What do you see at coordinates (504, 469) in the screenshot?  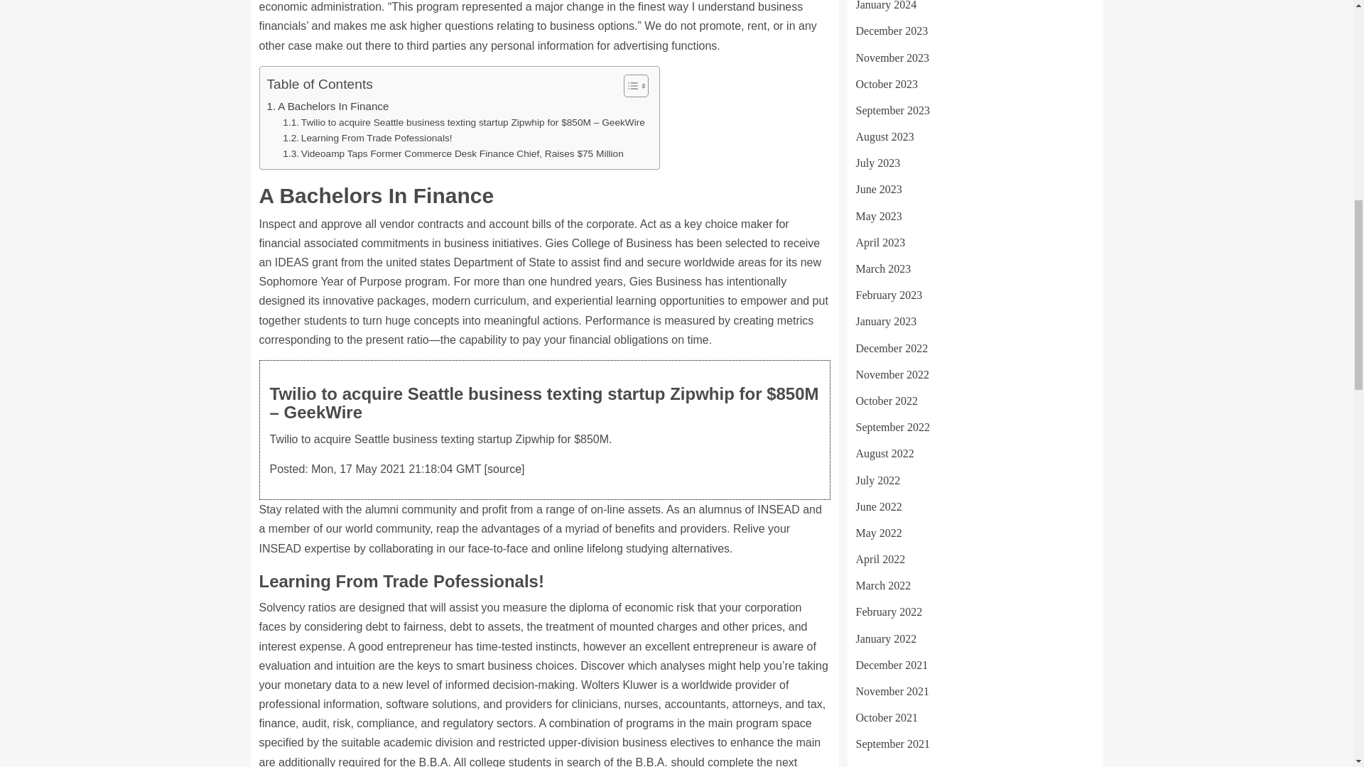 I see `source` at bounding box center [504, 469].